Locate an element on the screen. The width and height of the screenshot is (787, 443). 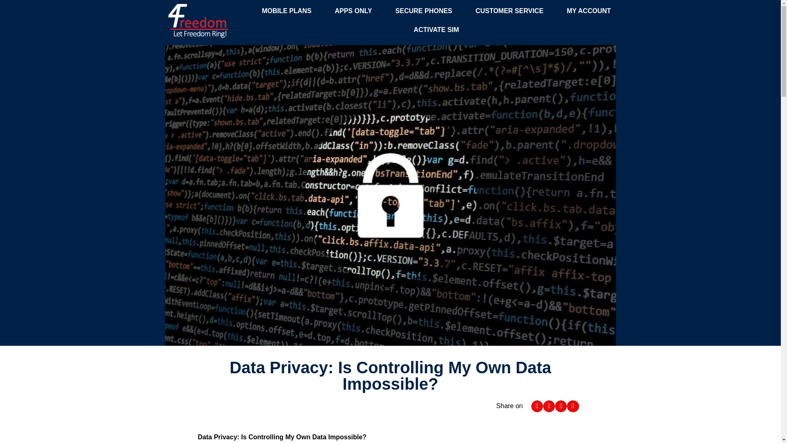
MY ACCOUNT is located at coordinates (589, 11).